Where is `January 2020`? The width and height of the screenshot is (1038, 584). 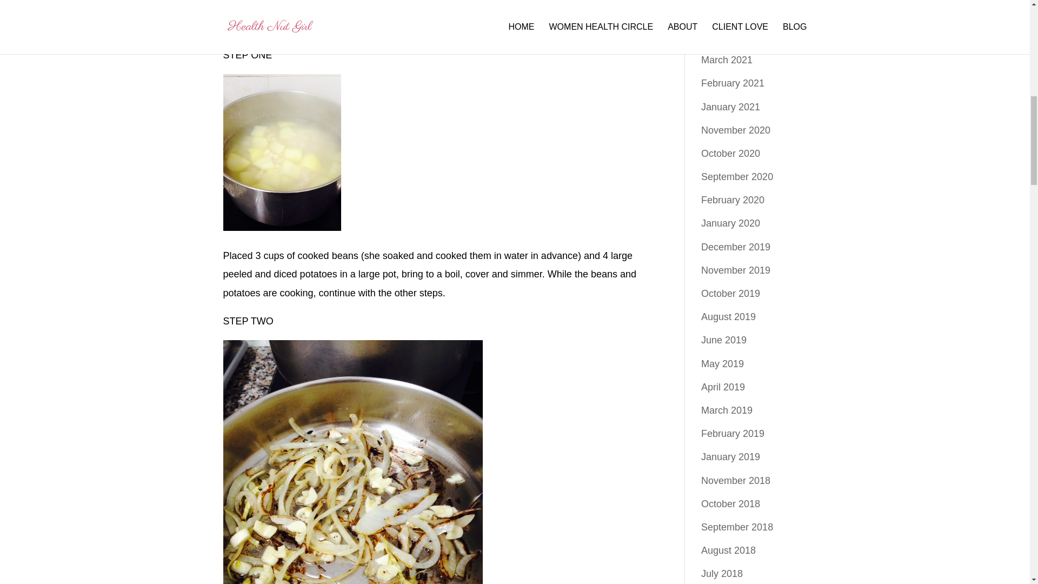
January 2020 is located at coordinates (730, 223).